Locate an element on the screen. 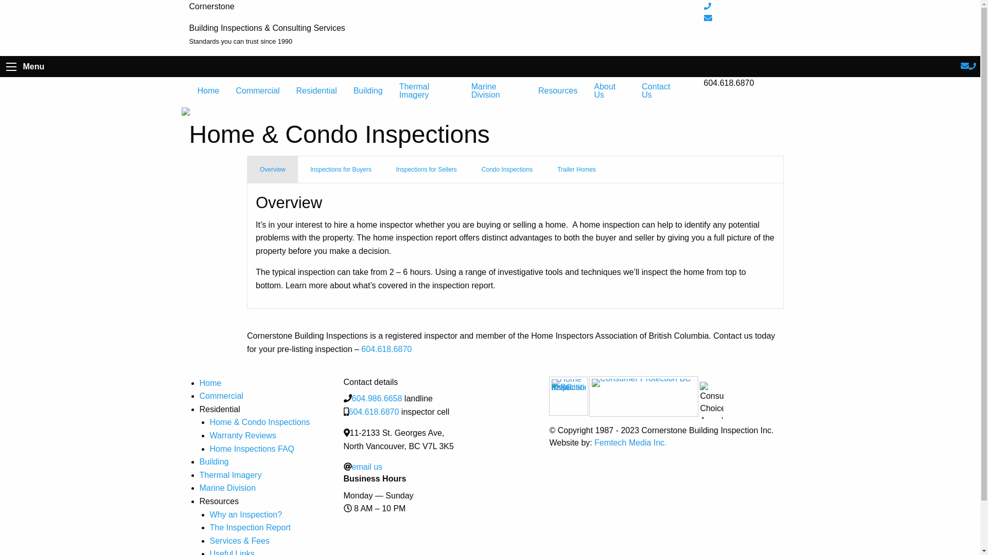  Home is located at coordinates (209, 91).